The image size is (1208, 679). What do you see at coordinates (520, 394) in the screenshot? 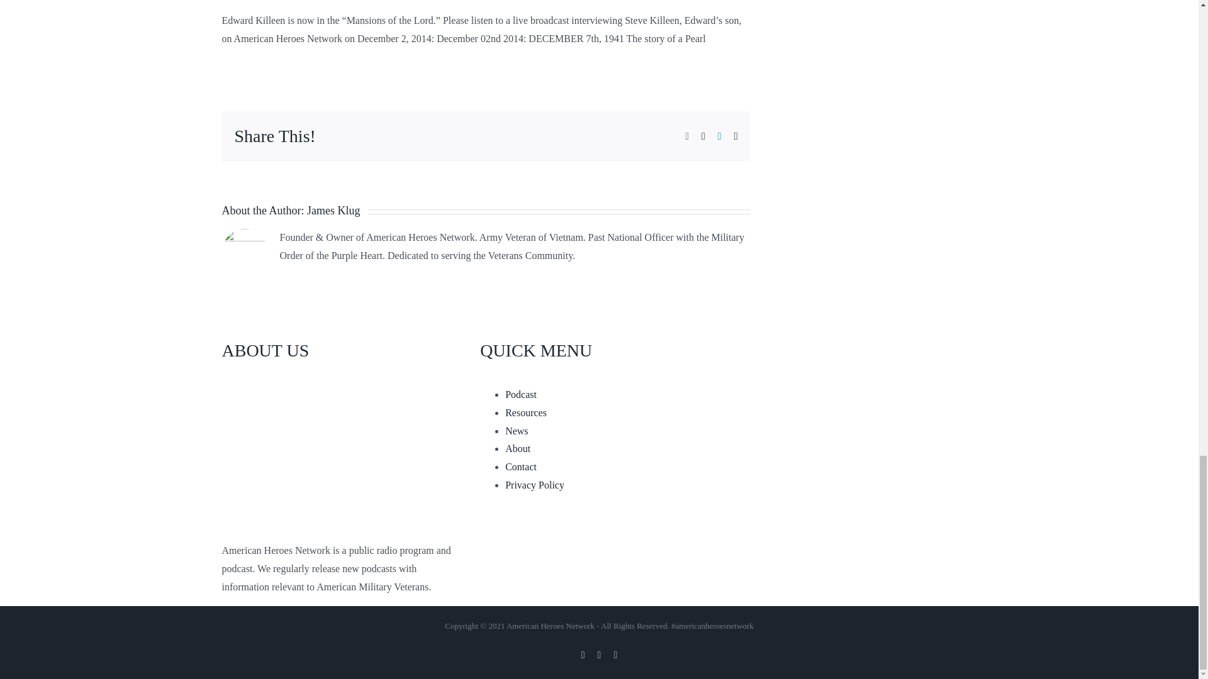
I see `Podcast` at bounding box center [520, 394].